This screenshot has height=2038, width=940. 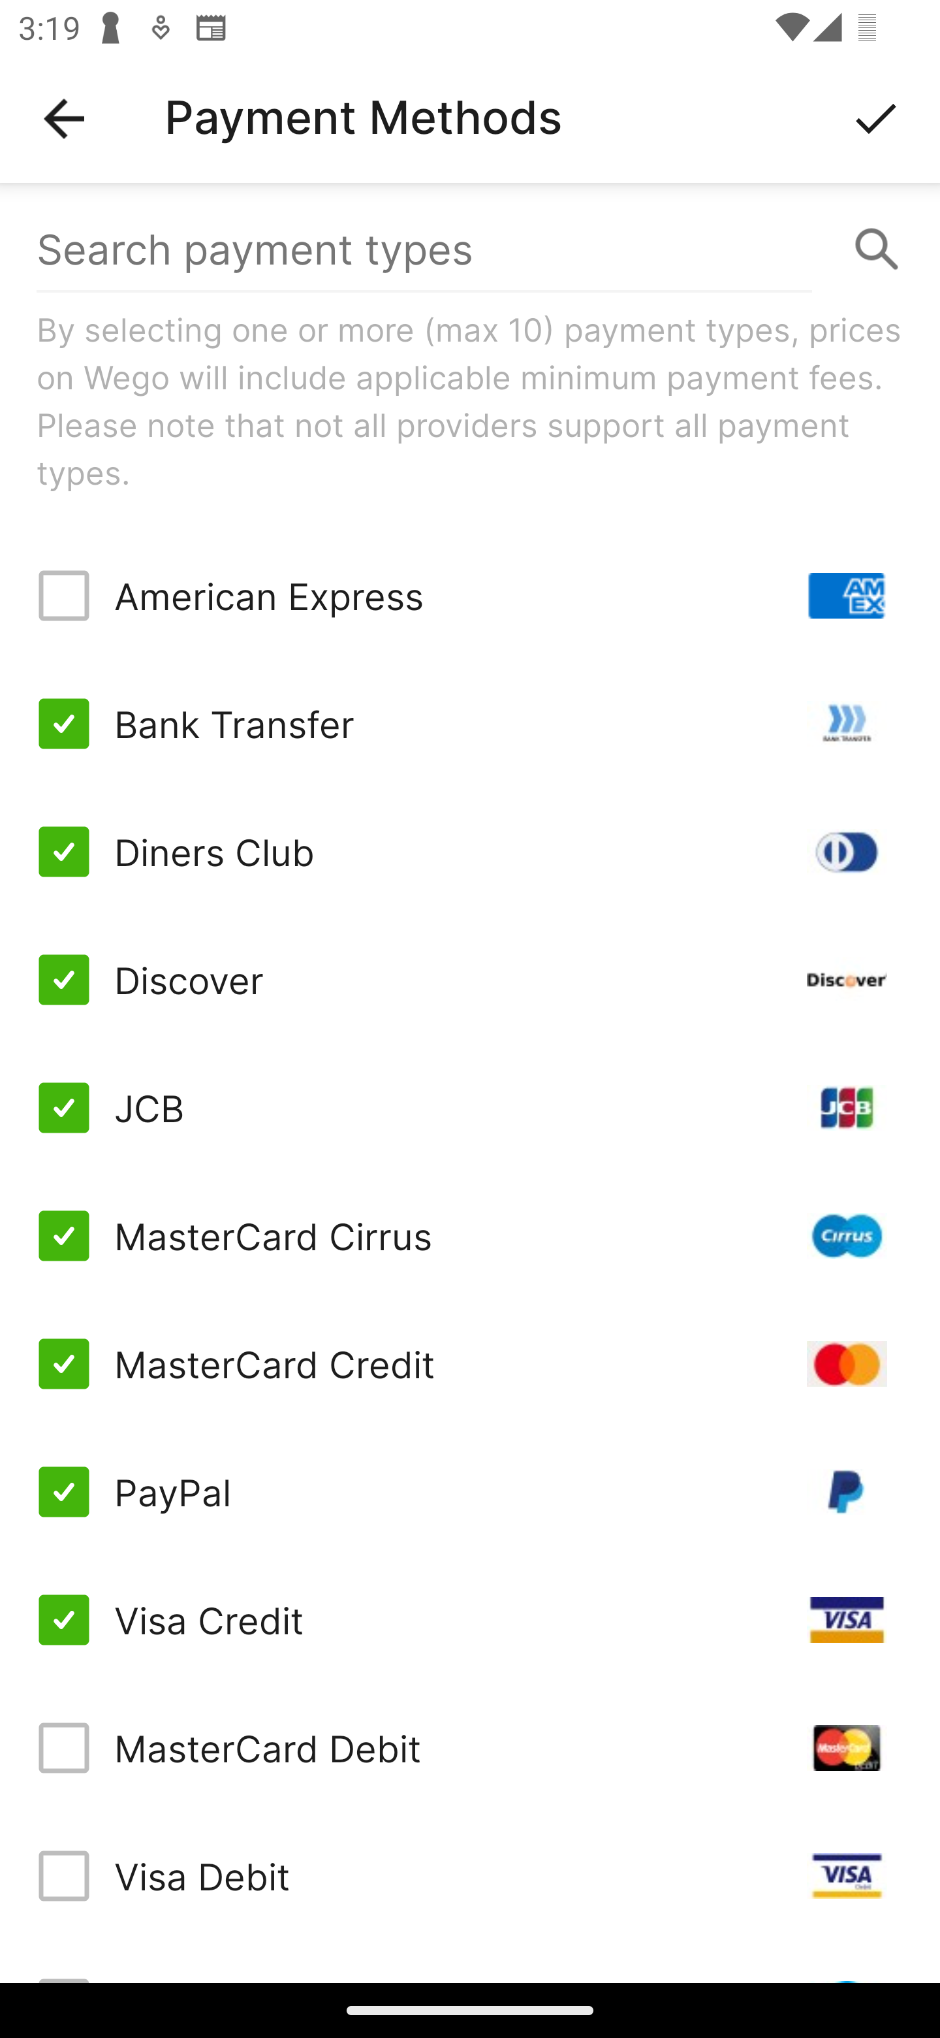 What do you see at coordinates (470, 1619) in the screenshot?
I see `Visa Credit` at bounding box center [470, 1619].